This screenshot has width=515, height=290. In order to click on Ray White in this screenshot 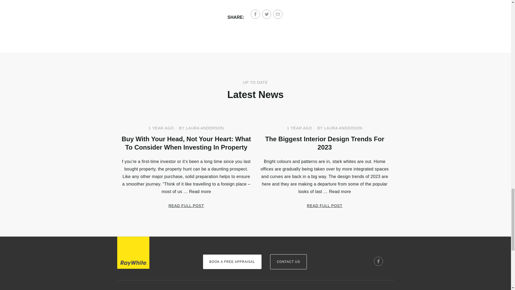, I will do `click(133, 253)`.